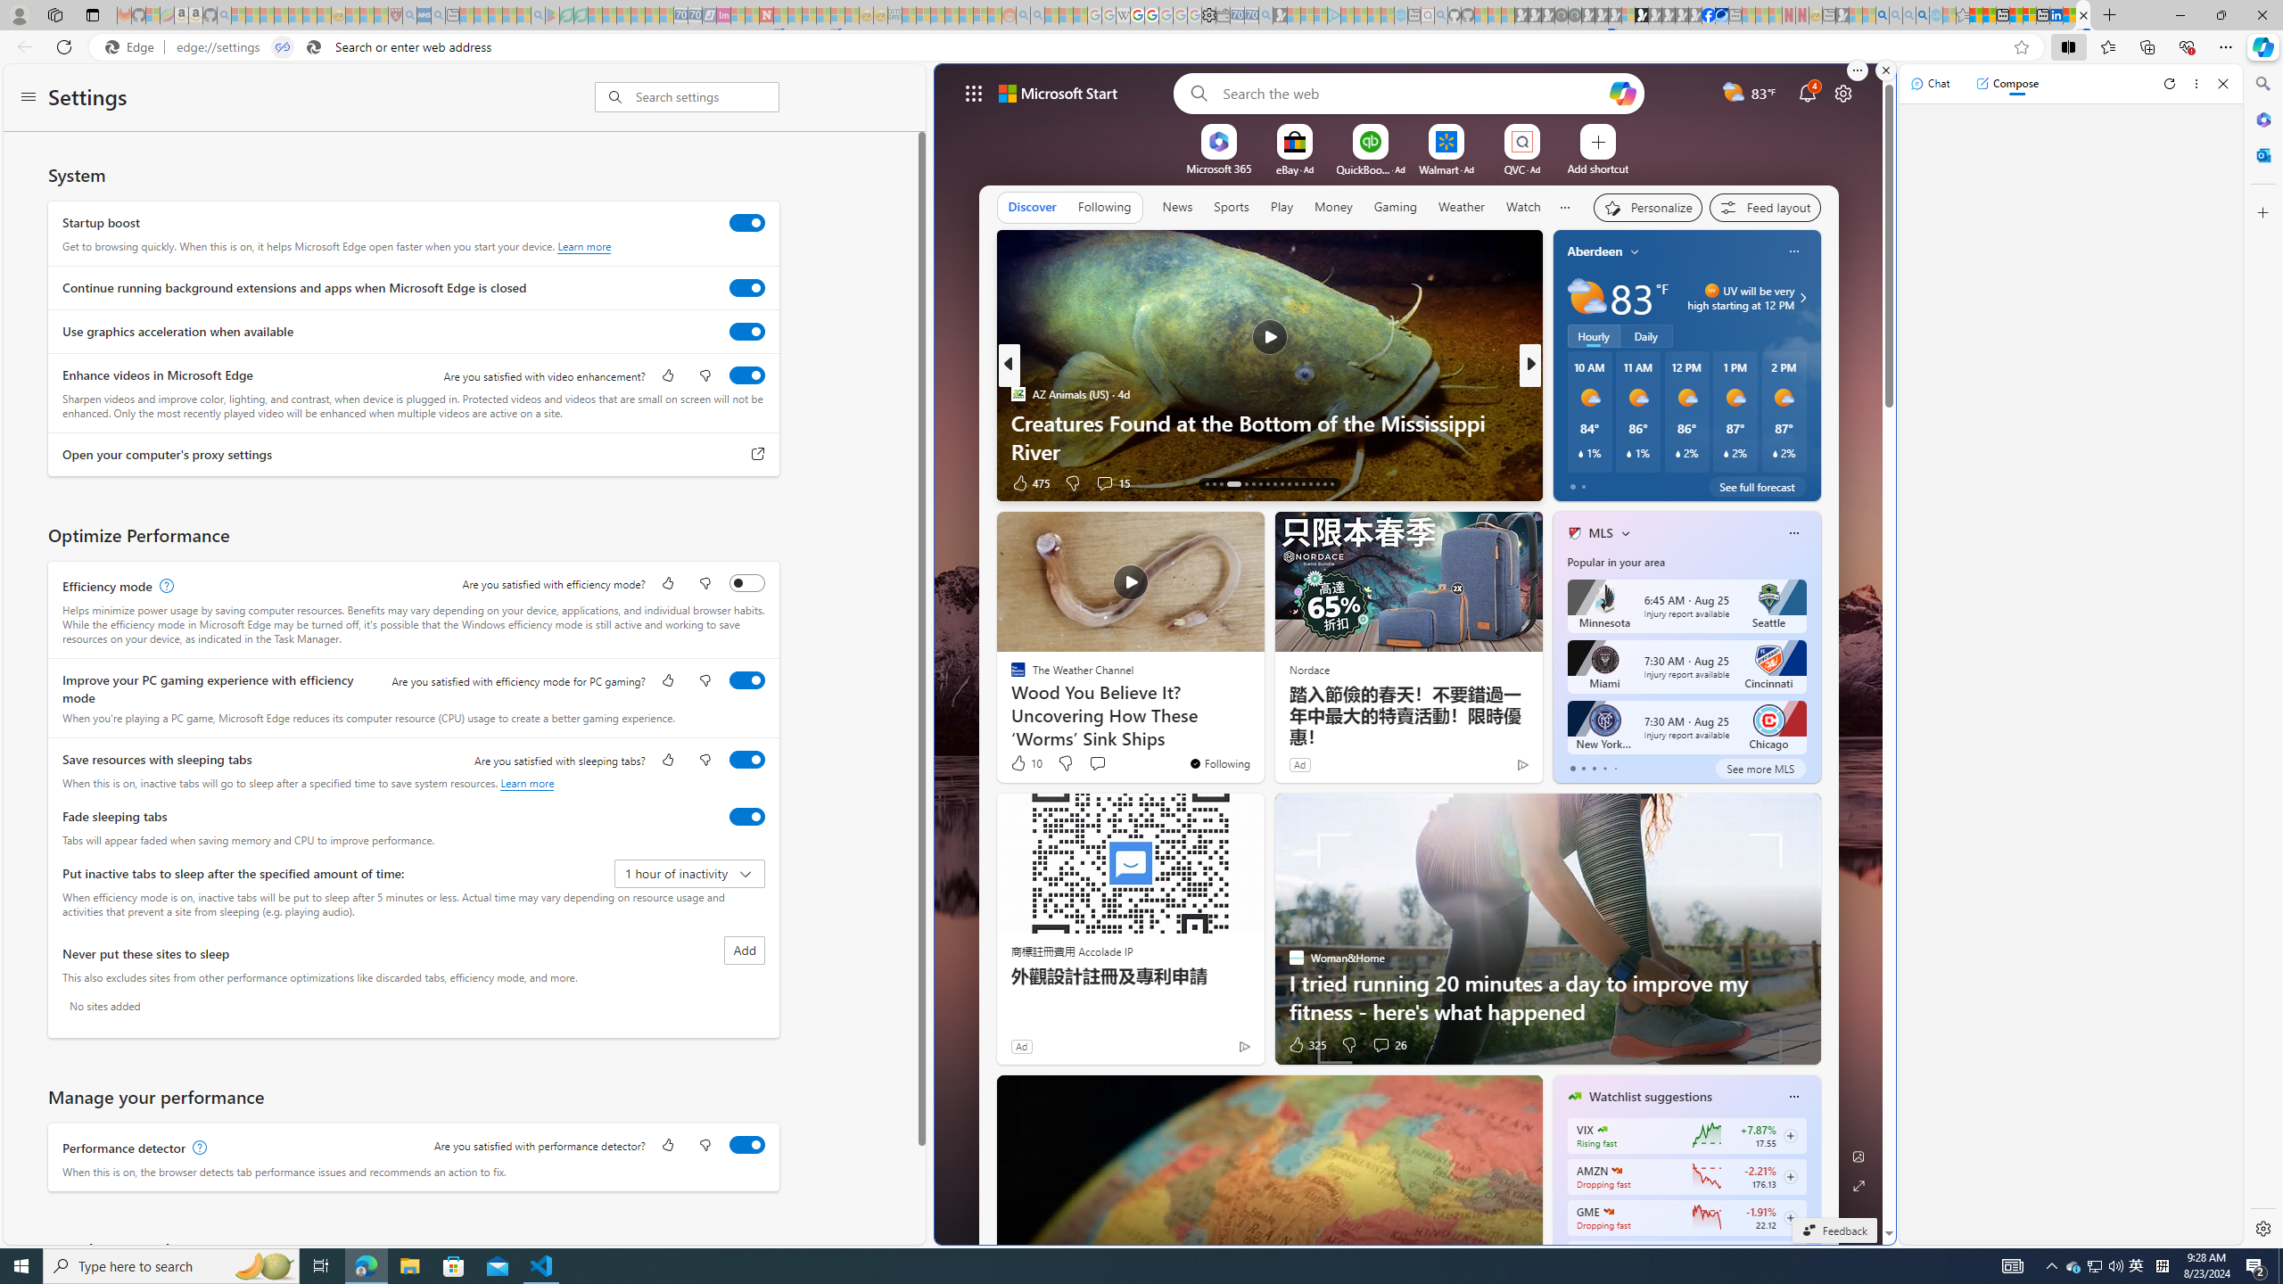 The height and width of the screenshot is (1284, 2283). Describe the element at coordinates (1608, 1212) in the screenshot. I see `GAMESTOP CORP.` at that location.